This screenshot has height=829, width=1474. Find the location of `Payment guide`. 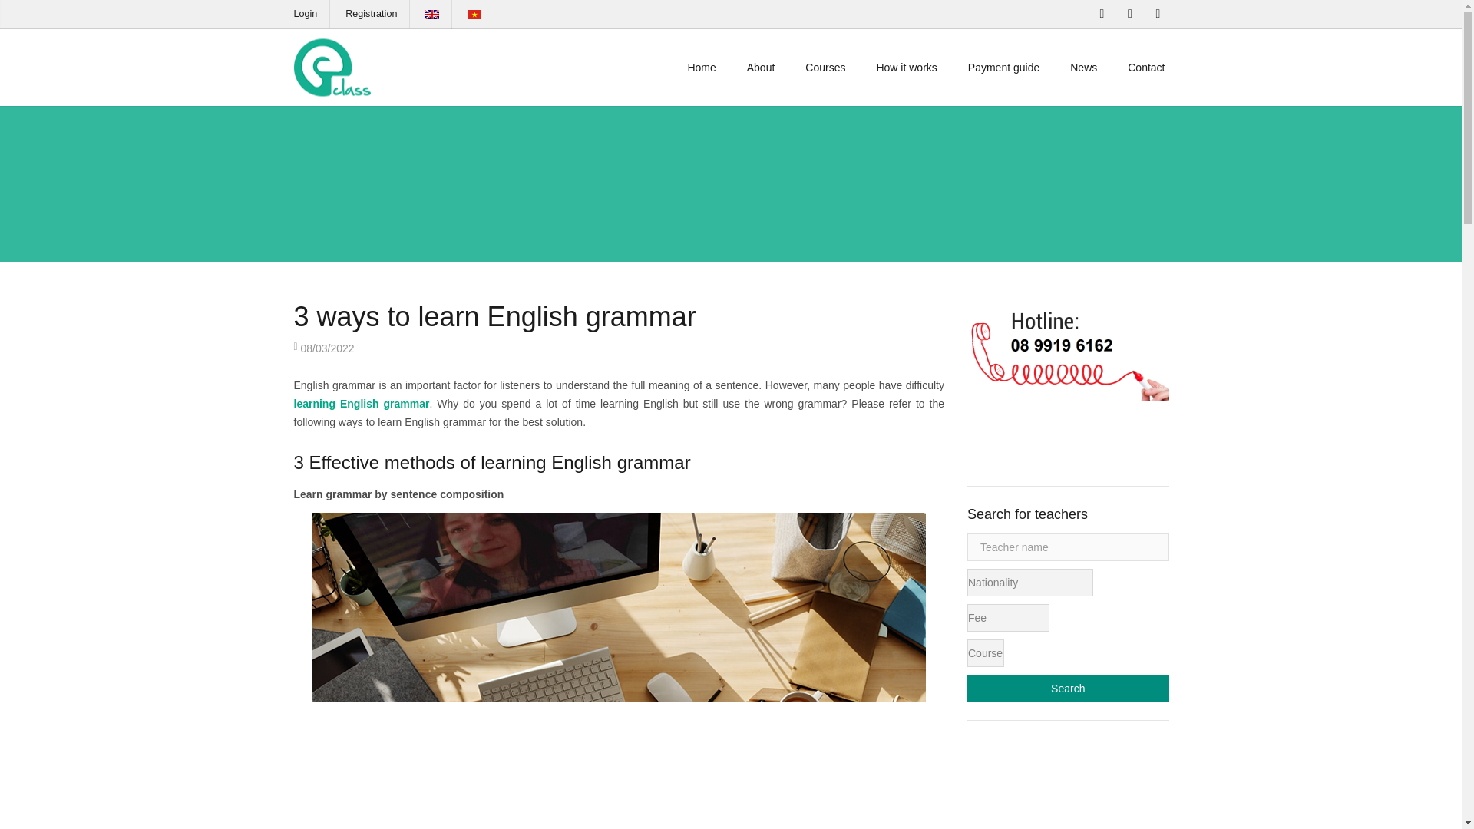

Payment guide is located at coordinates (1003, 68).